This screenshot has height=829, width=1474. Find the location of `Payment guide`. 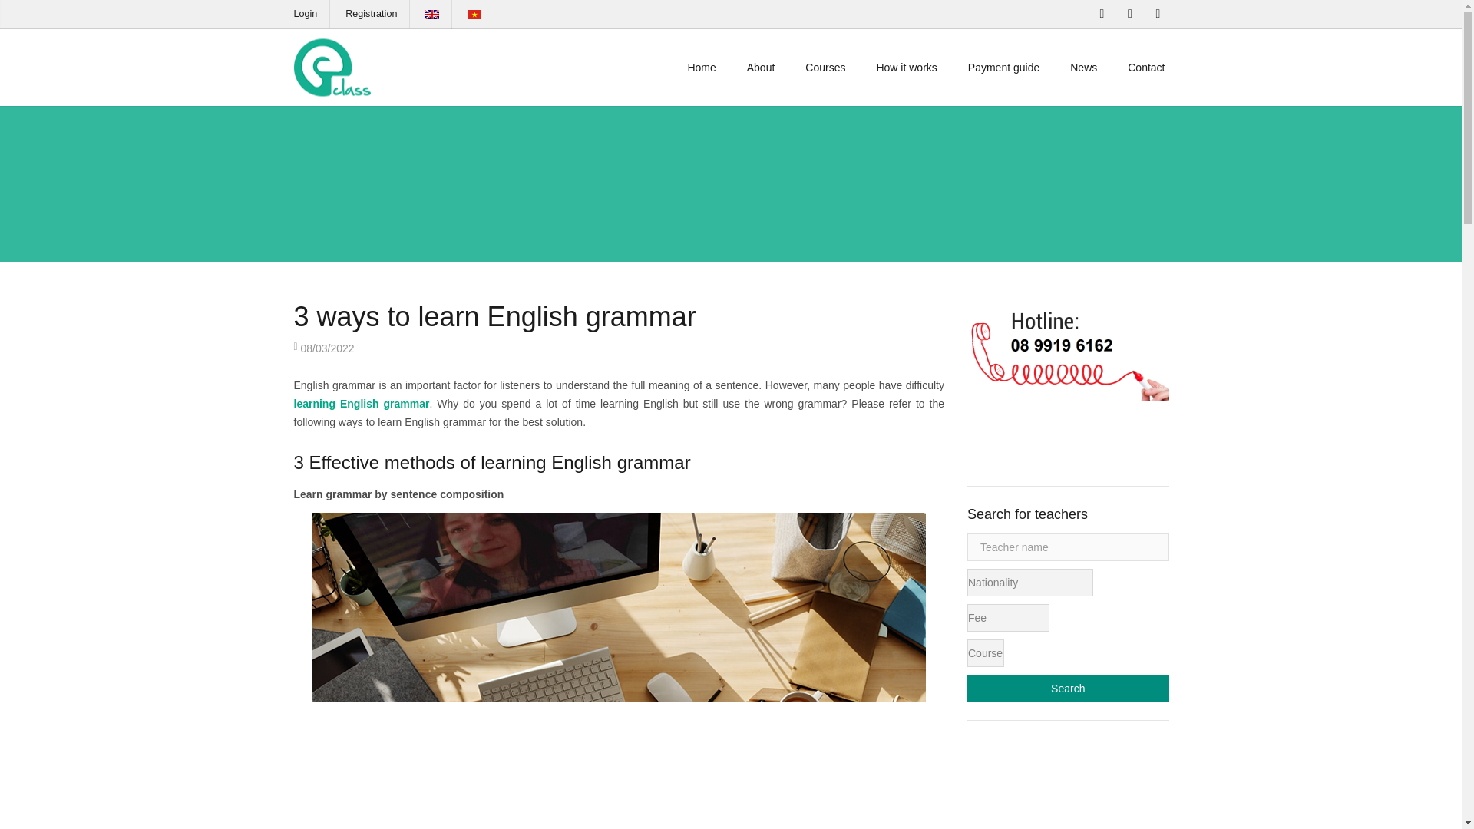

Payment guide is located at coordinates (1003, 68).